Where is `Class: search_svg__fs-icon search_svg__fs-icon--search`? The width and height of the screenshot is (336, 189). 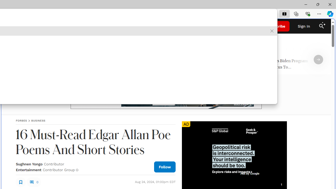
Class: search_svg__fs-icon search_svg__fs-icon--search is located at coordinates (321, 26).